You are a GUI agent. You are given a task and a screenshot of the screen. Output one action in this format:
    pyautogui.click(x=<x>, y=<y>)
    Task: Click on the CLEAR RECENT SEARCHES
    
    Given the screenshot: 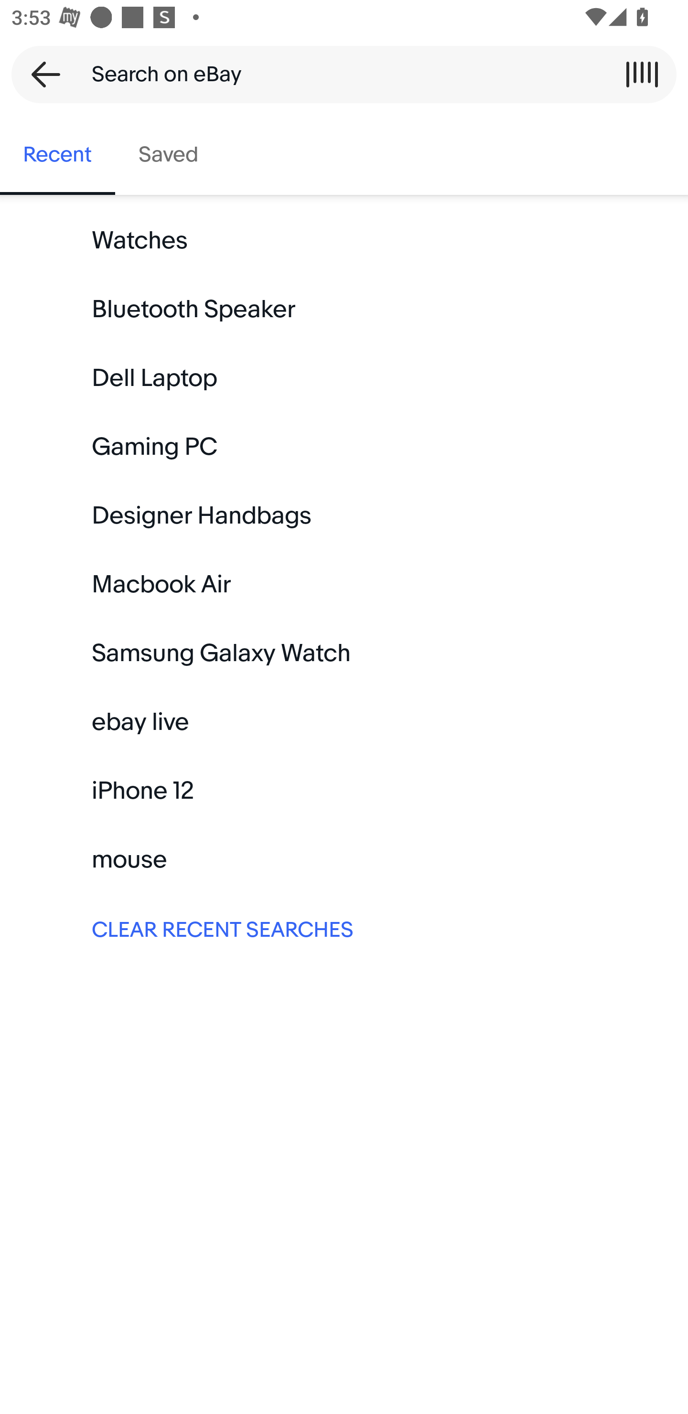 What is the action you would take?
    pyautogui.click(x=344, y=928)
    